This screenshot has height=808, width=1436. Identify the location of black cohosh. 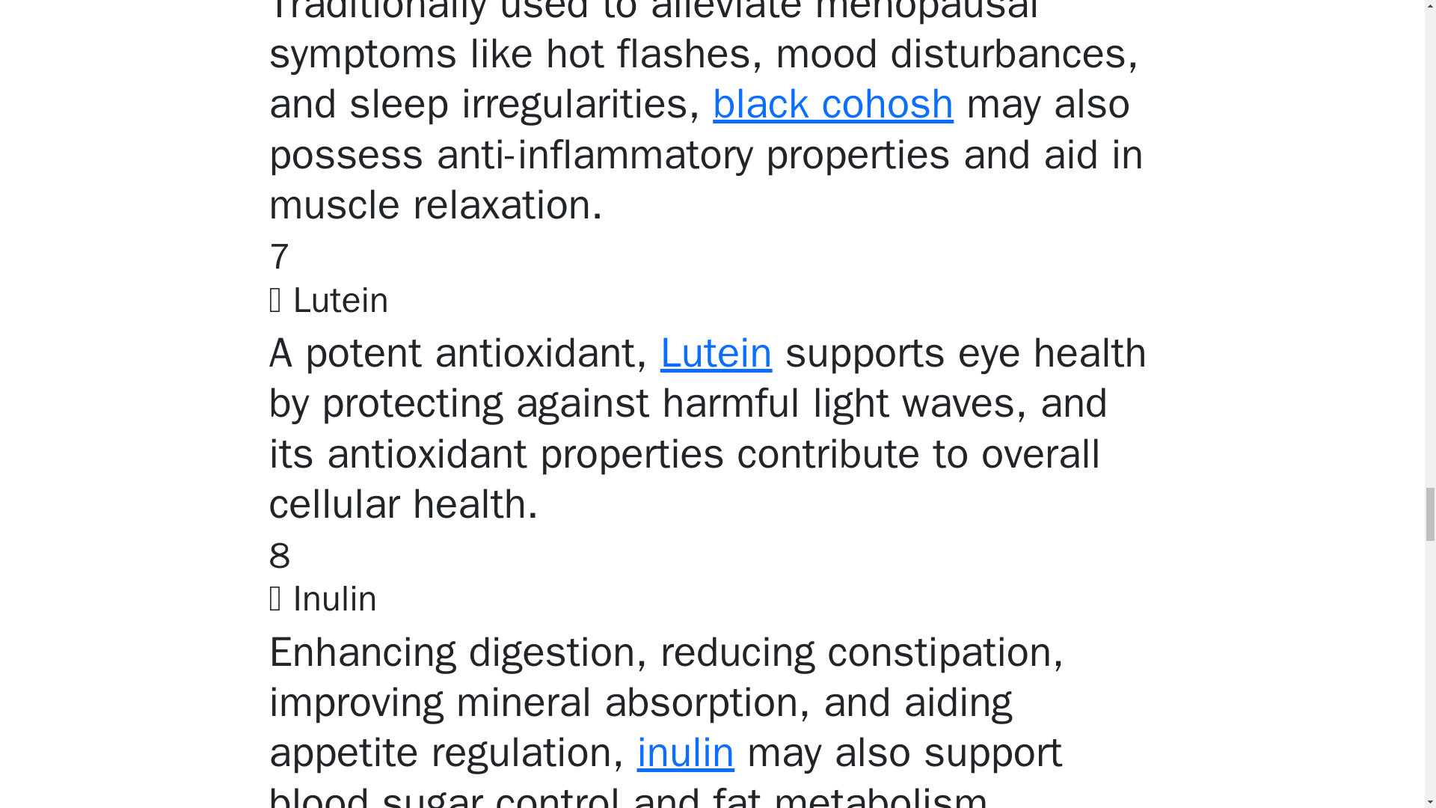
(832, 103).